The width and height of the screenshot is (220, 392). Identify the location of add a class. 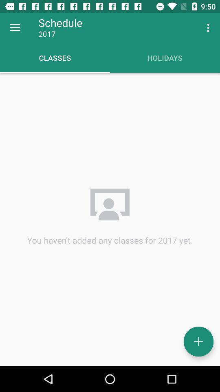
(199, 341).